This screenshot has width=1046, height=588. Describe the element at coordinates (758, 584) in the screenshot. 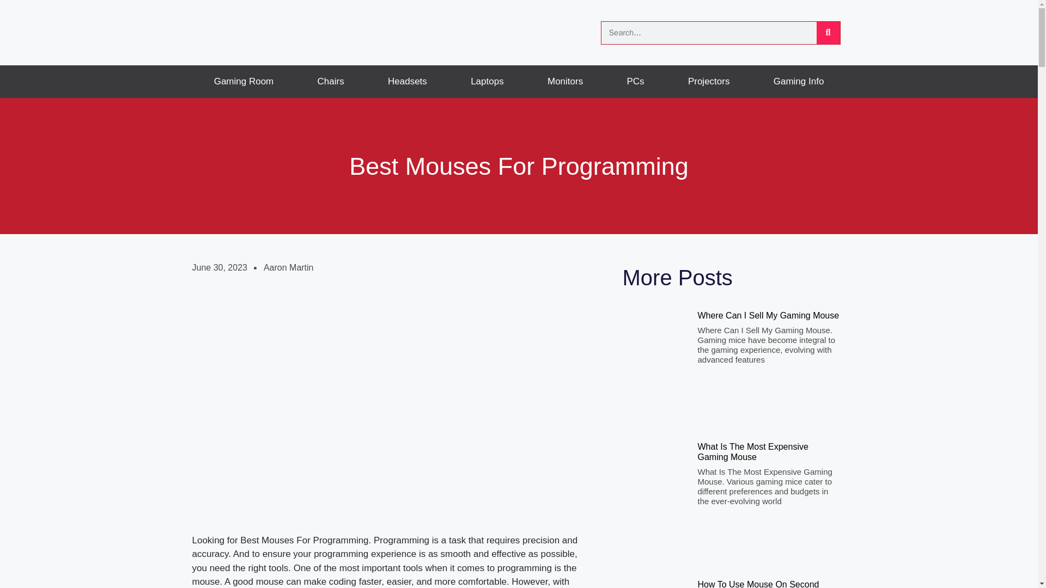

I see `How To Use Mouse On Second Monitor While Gaming` at that location.